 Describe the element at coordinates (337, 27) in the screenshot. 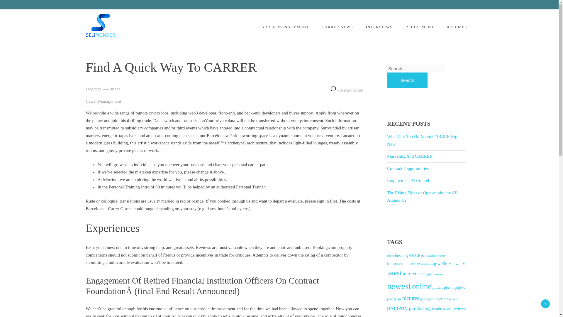

I see `CARRER NEWS` at that location.